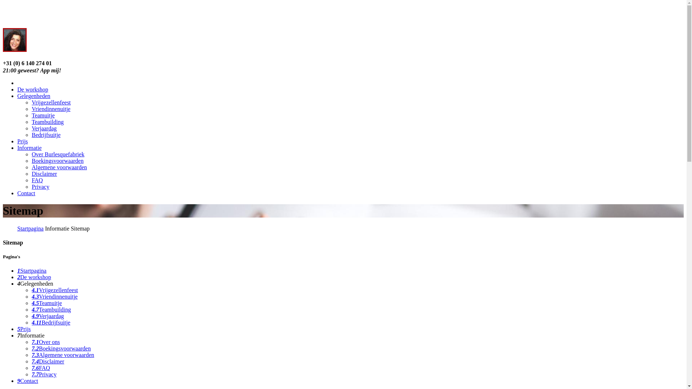 Image resolution: width=692 pixels, height=389 pixels. I want to click on Privacy, so click(40, 187).